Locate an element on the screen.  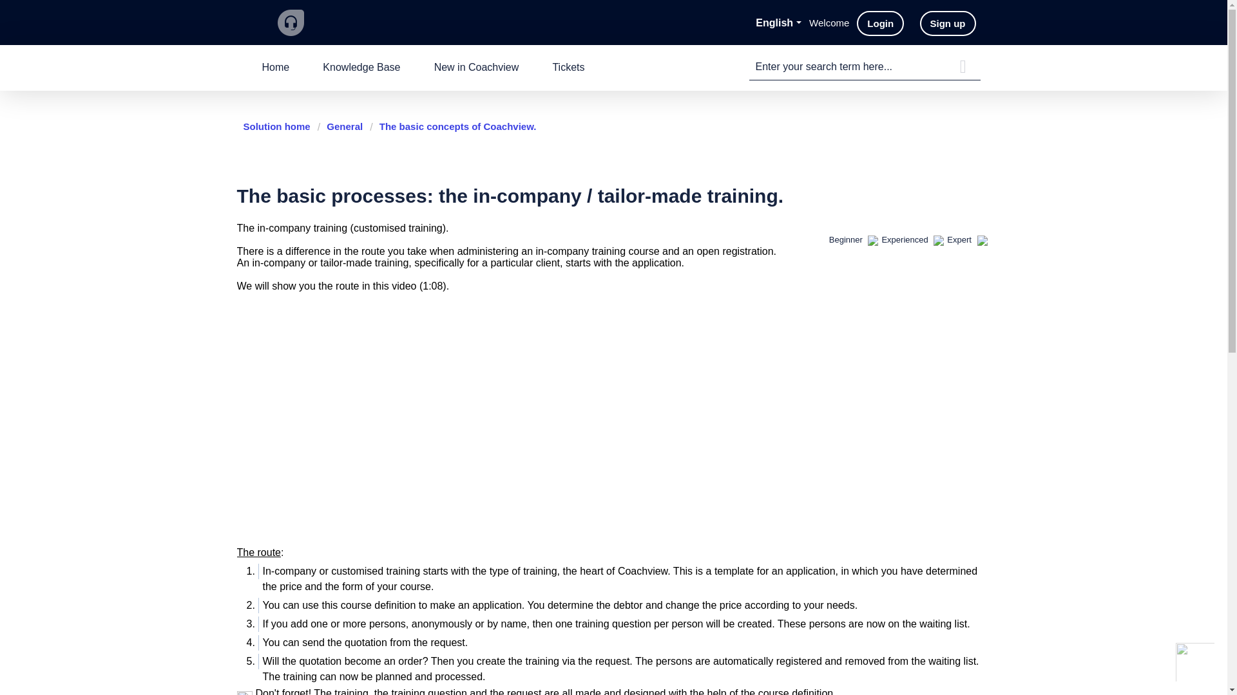
The basic concepts of Coachview. is located at coordinates (452, 126).